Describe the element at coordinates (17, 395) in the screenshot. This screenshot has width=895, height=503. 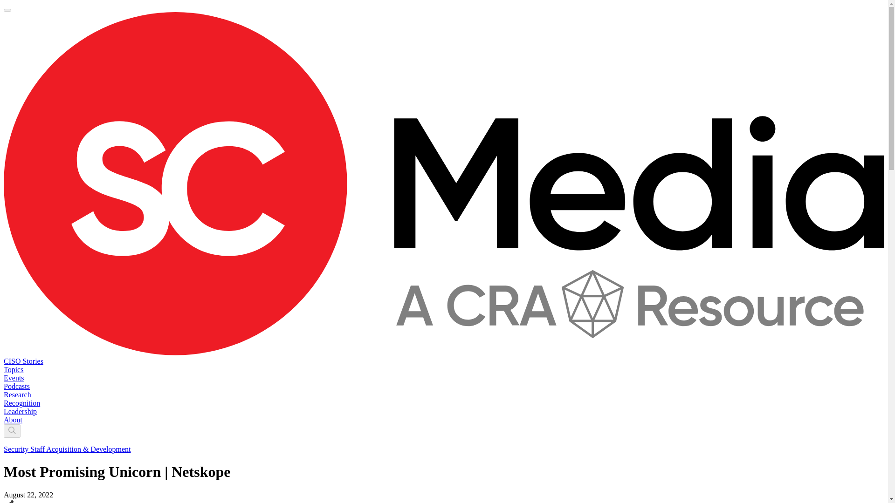
I see `Research` at that location.